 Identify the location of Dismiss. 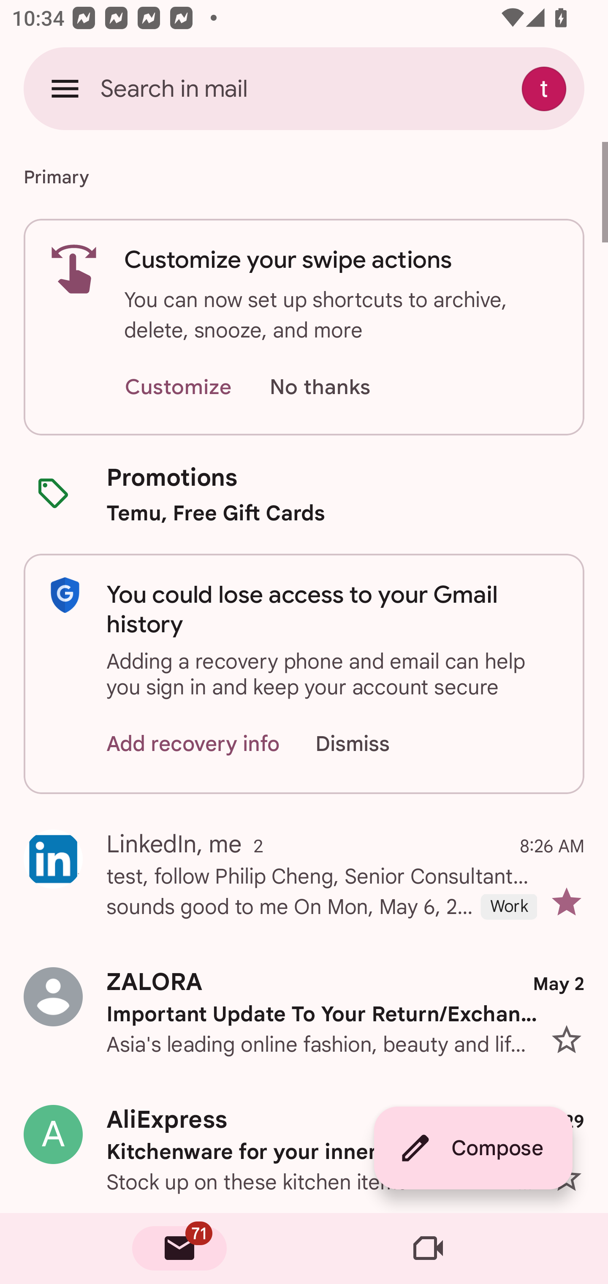
(368, 744).